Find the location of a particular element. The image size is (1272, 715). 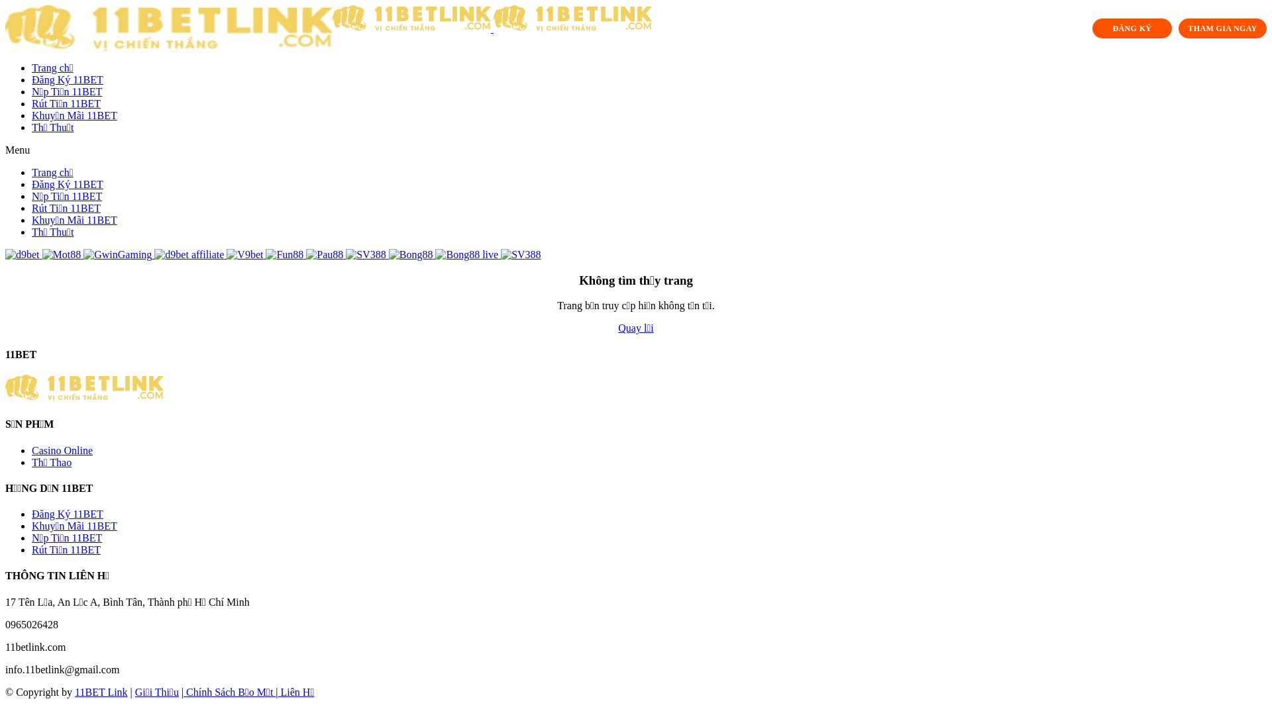

Pau88 is located at coordinates (326, 254).